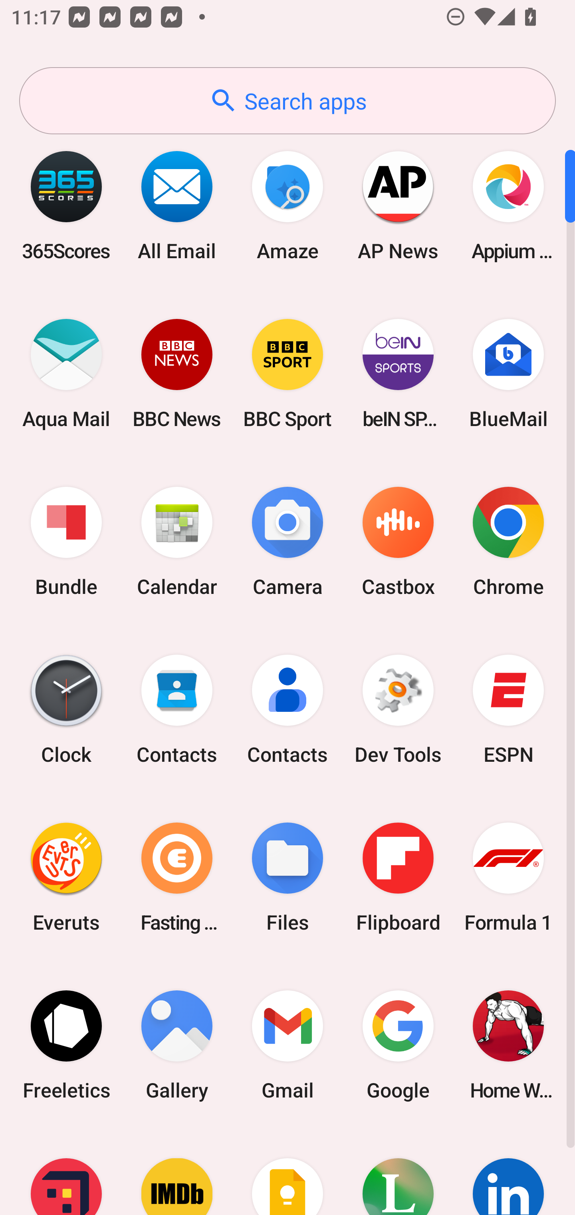 This screenshot has width=575, height=1215. I want to click on Clock, so click(66, 709).